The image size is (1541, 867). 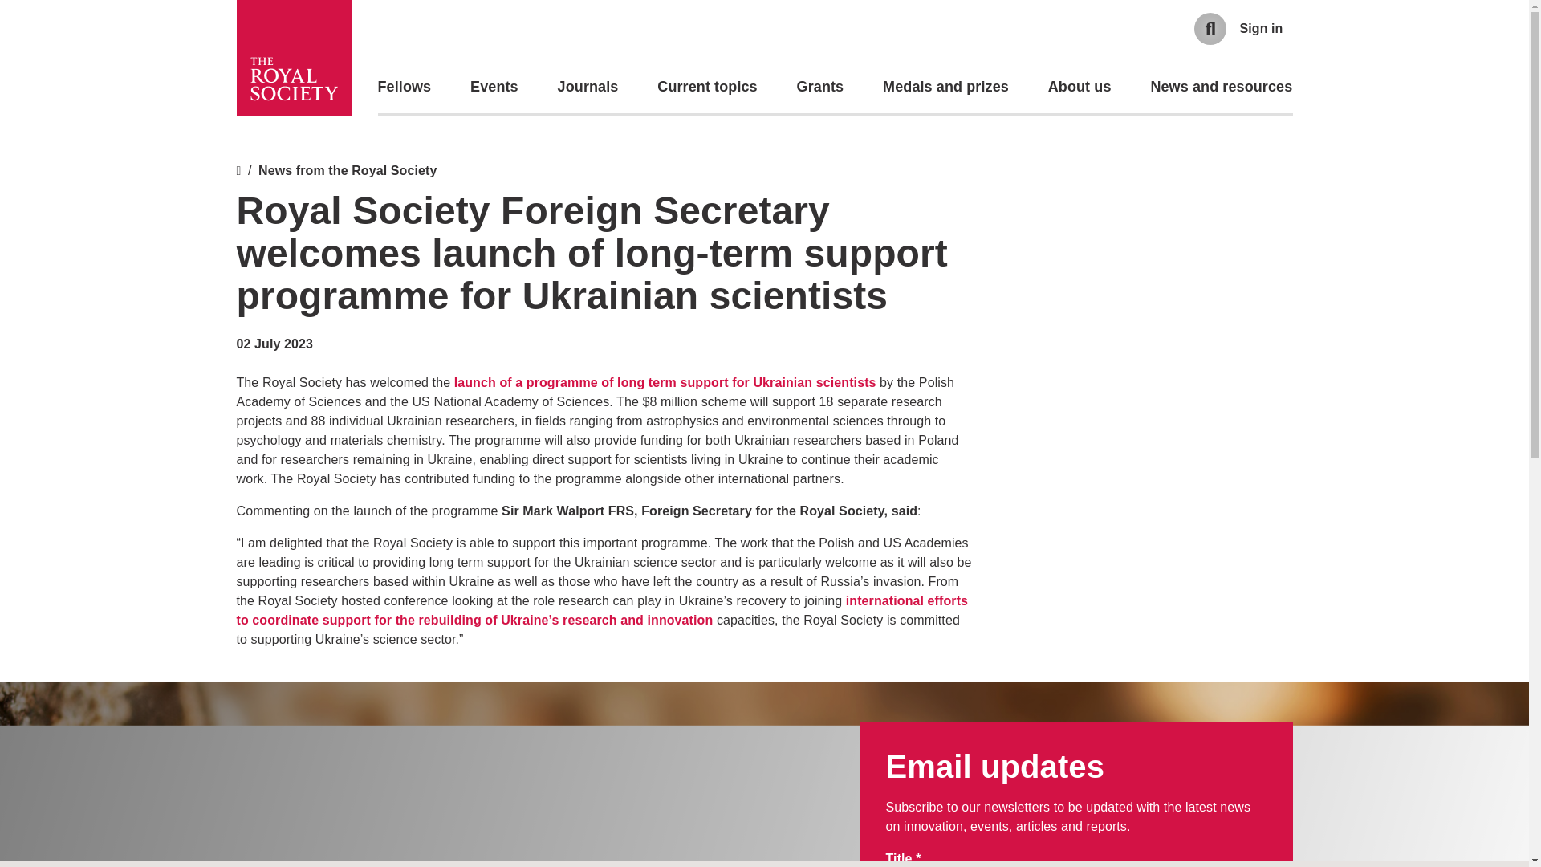 I want to click on Current topics, so click(x=706, y=87).